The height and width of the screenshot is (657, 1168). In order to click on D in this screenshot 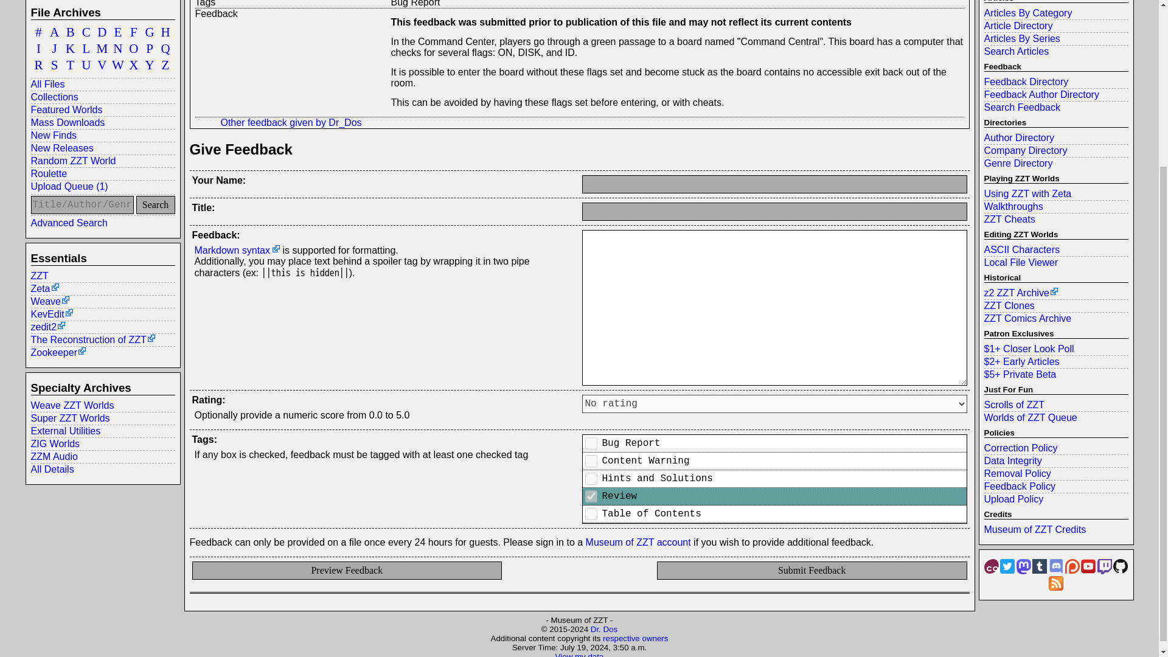, I will do `click(102, 32)`.